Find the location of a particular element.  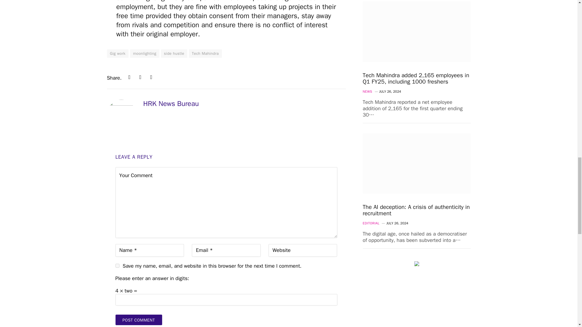

Share on LinkedIn is located at coordinates (129, 77).